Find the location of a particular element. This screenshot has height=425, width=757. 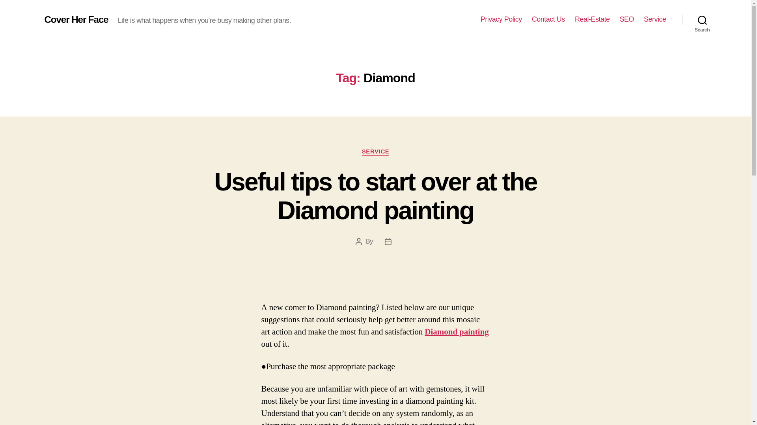

Diamond painting is located at coordinates (457, 332).